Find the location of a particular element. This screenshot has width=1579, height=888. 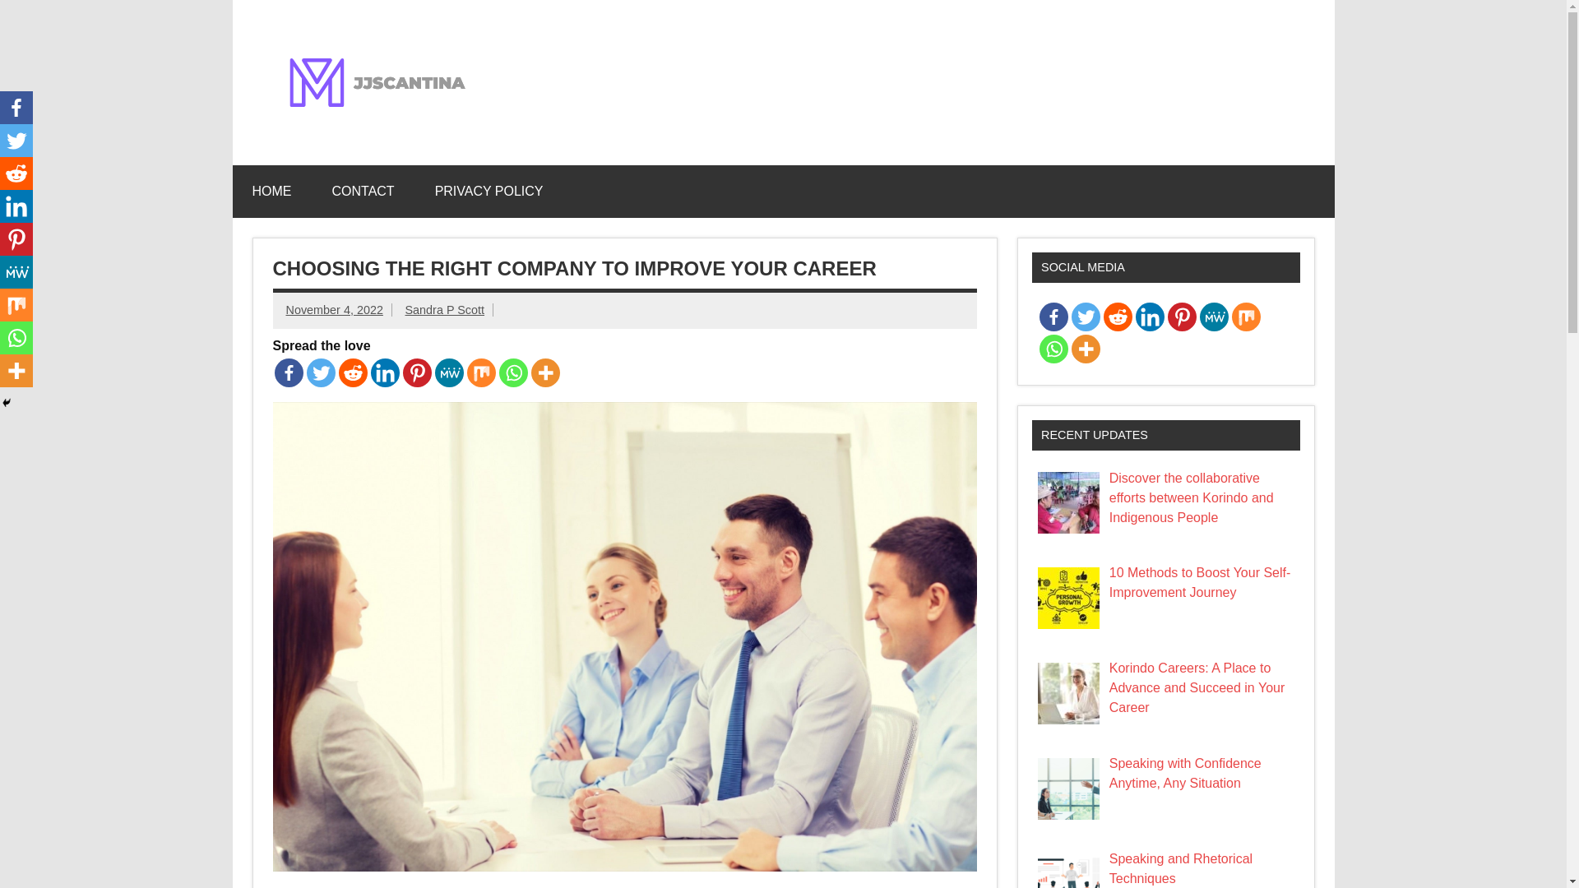

Pinterest is located at coordinates (416, 372).